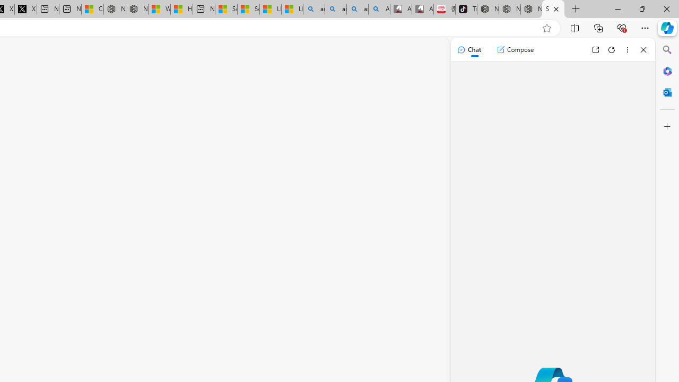  Describe the element at coordinates (469, 50) in the screenshot. I see `Chat` at that location.